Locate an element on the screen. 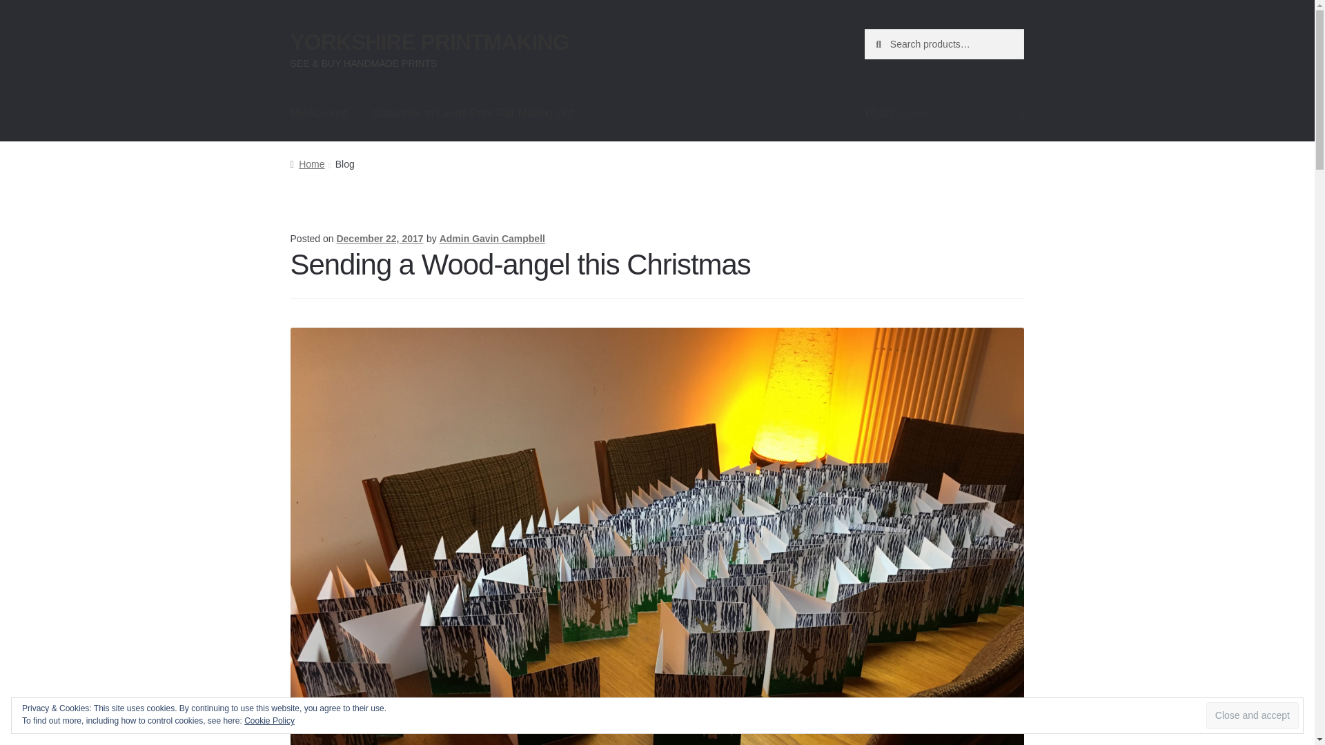  YORKSHIRE PRINTMAKING is located at coordinates (429, 41).